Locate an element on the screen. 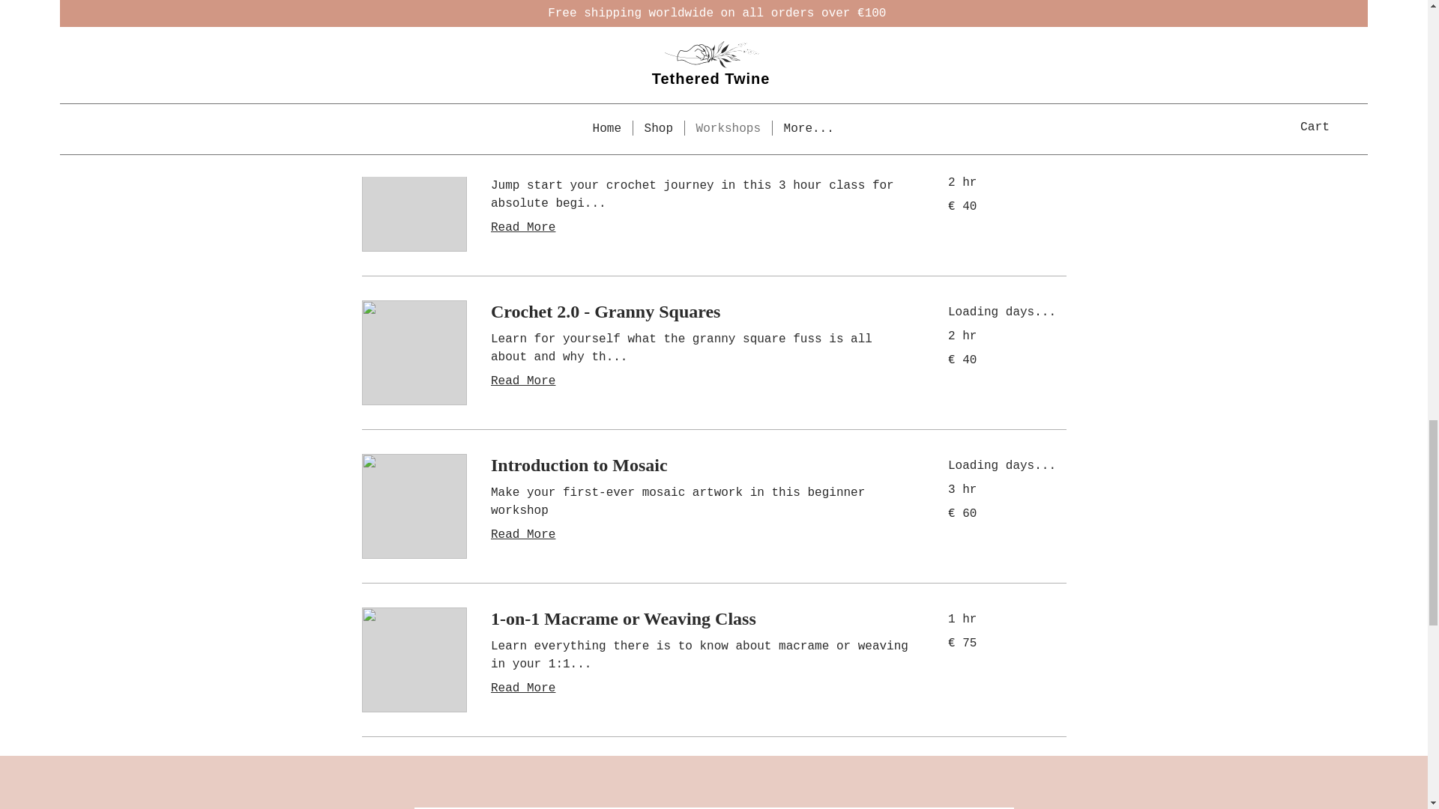 Image resolution: width=1439 pixels, height=809 pixels. Read More is located at coordinates (700, 228).